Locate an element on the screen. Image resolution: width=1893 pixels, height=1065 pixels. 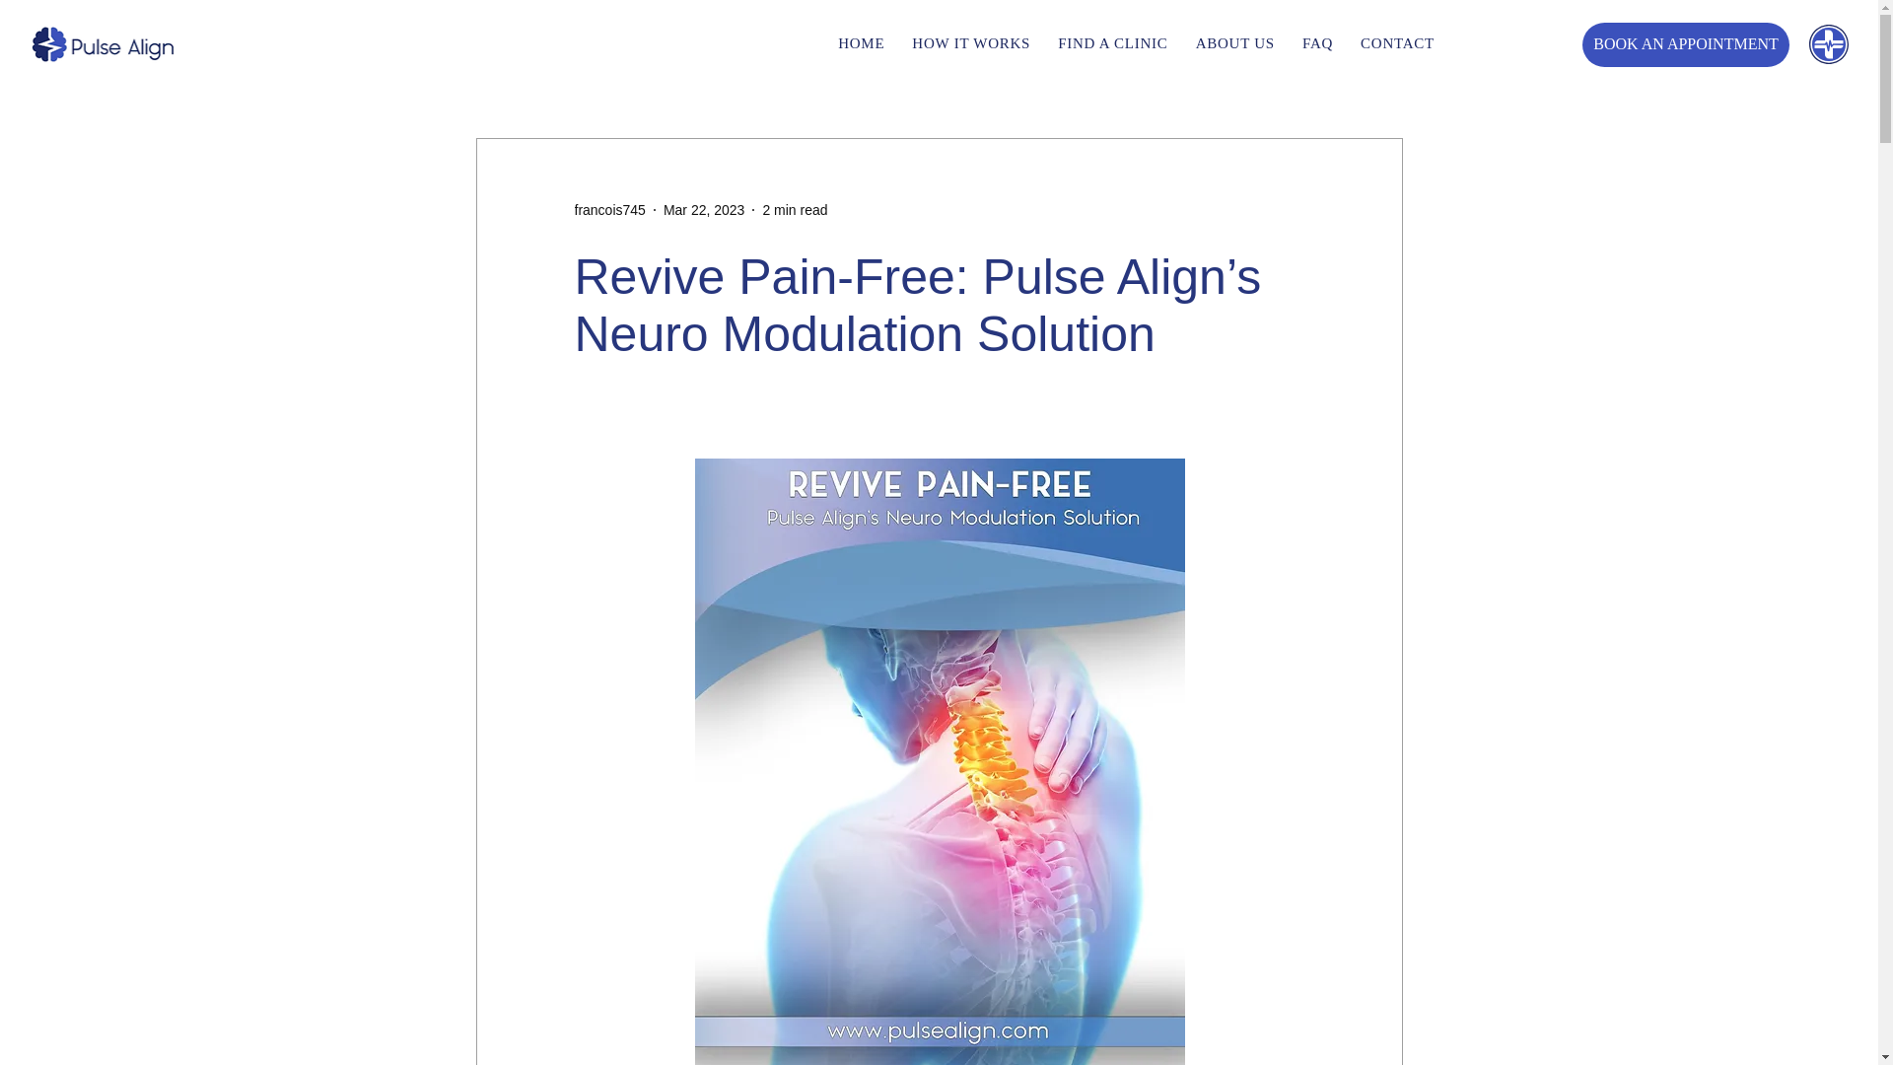
BOOK AN APPOINTMENT is located at coordinates (609, 209).